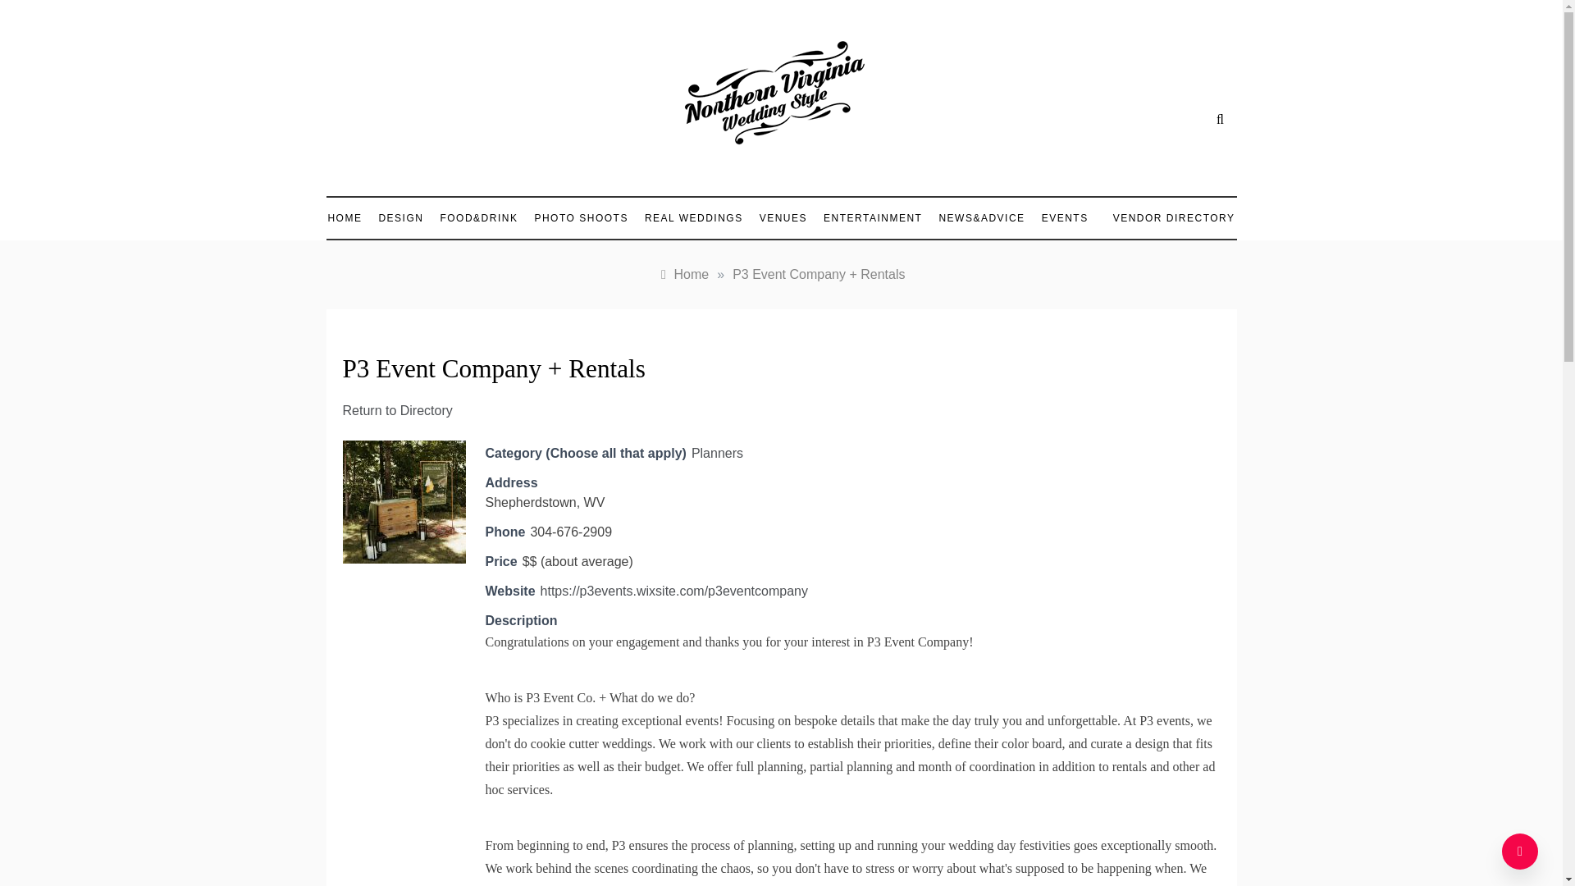  Describe the element at coordinates (404, 500) in the screenshot. I see `Welcome heading to ceremony` at that location.